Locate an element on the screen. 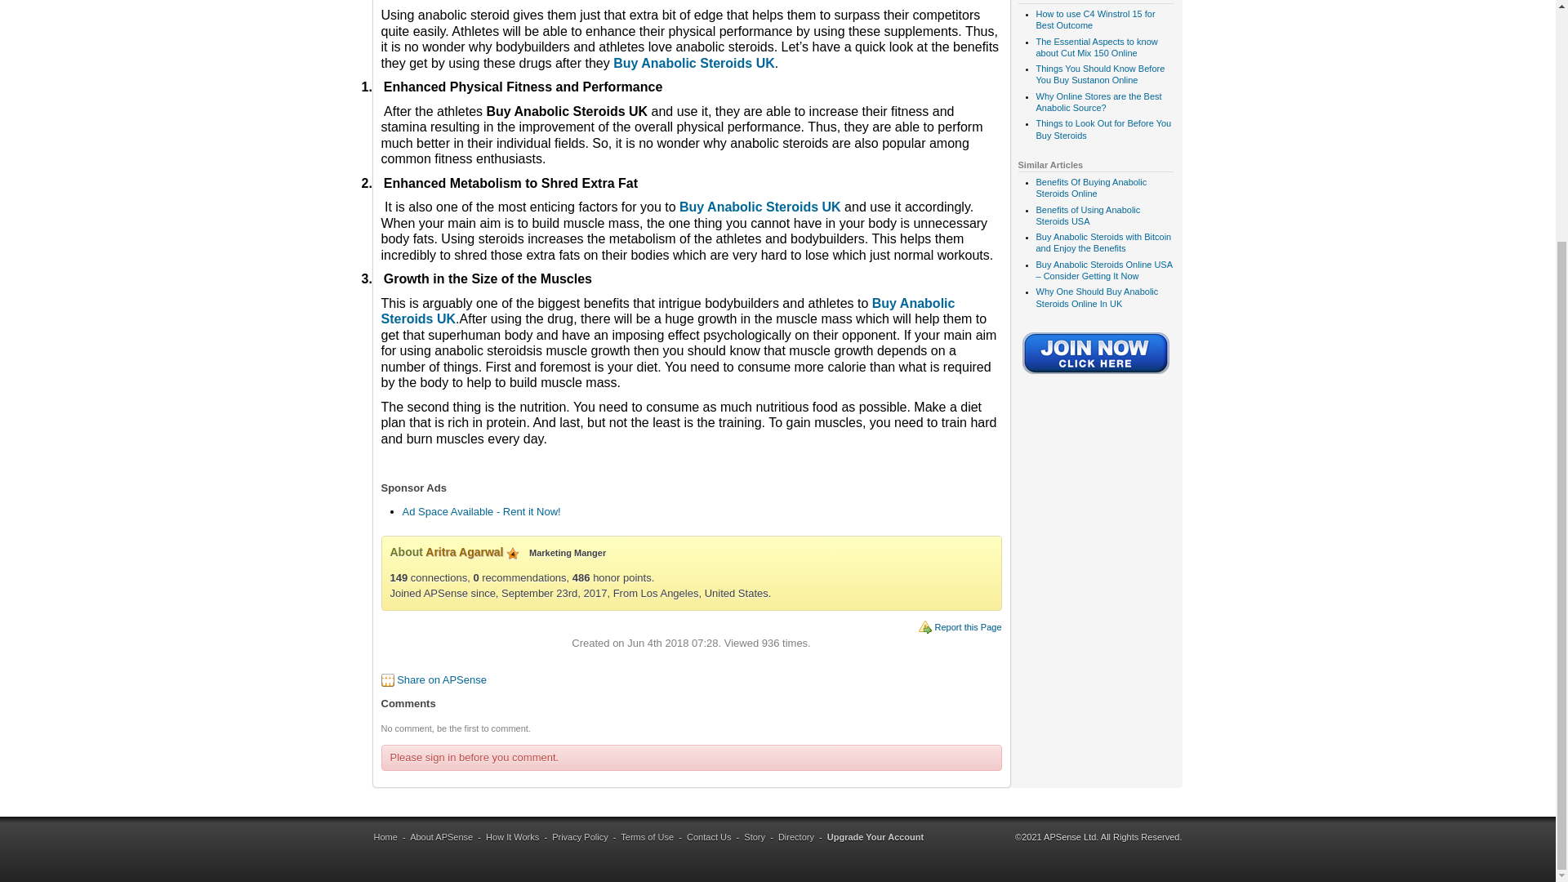 Image resolution: width=1568 pixels, height=882 pixels. Buy Anabolic Steroids UK is located at coordinates (693, 64).